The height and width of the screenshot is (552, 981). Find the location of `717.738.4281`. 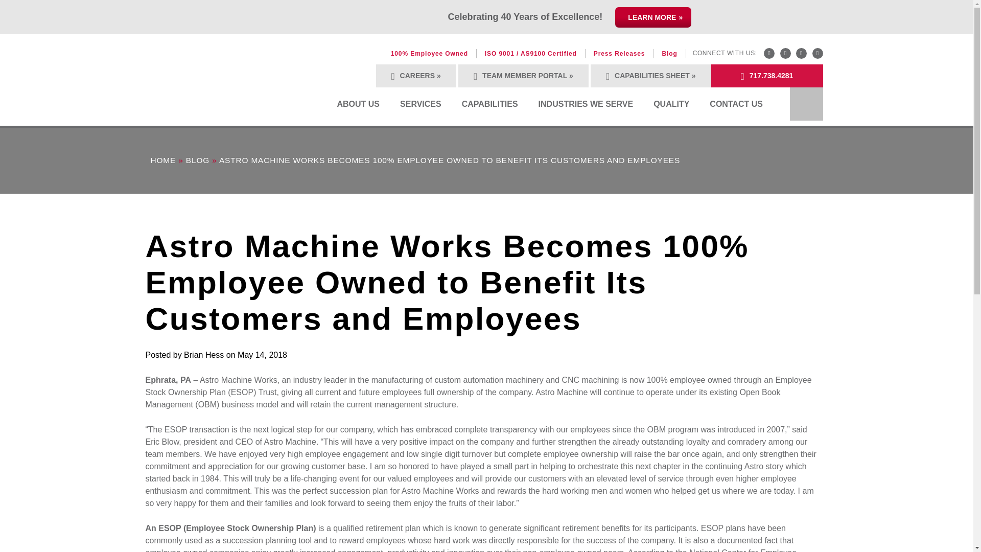

717.738.4281 is located at coordinates (767, 76).